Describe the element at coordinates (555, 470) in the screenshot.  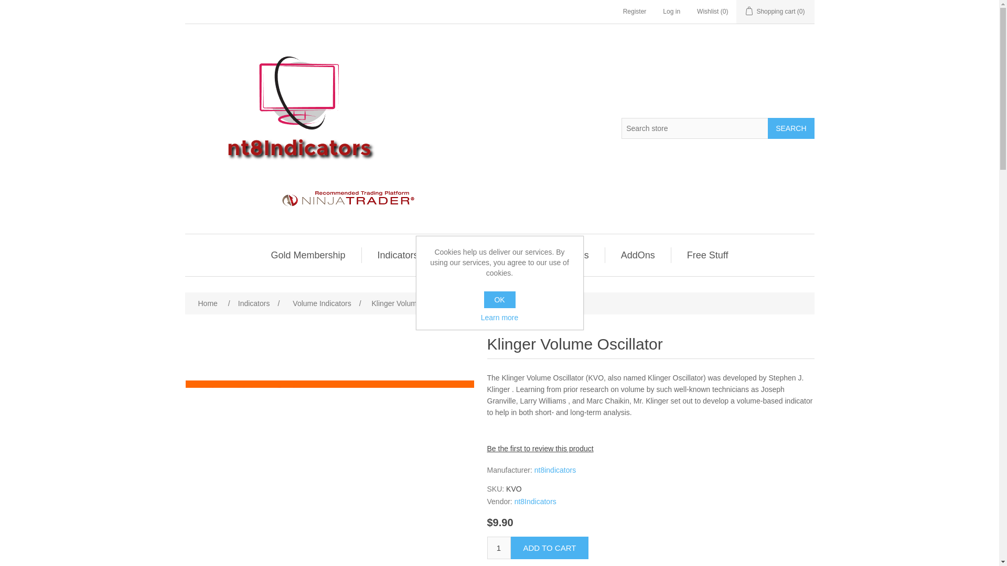
I see `nt8indicators` at that location.